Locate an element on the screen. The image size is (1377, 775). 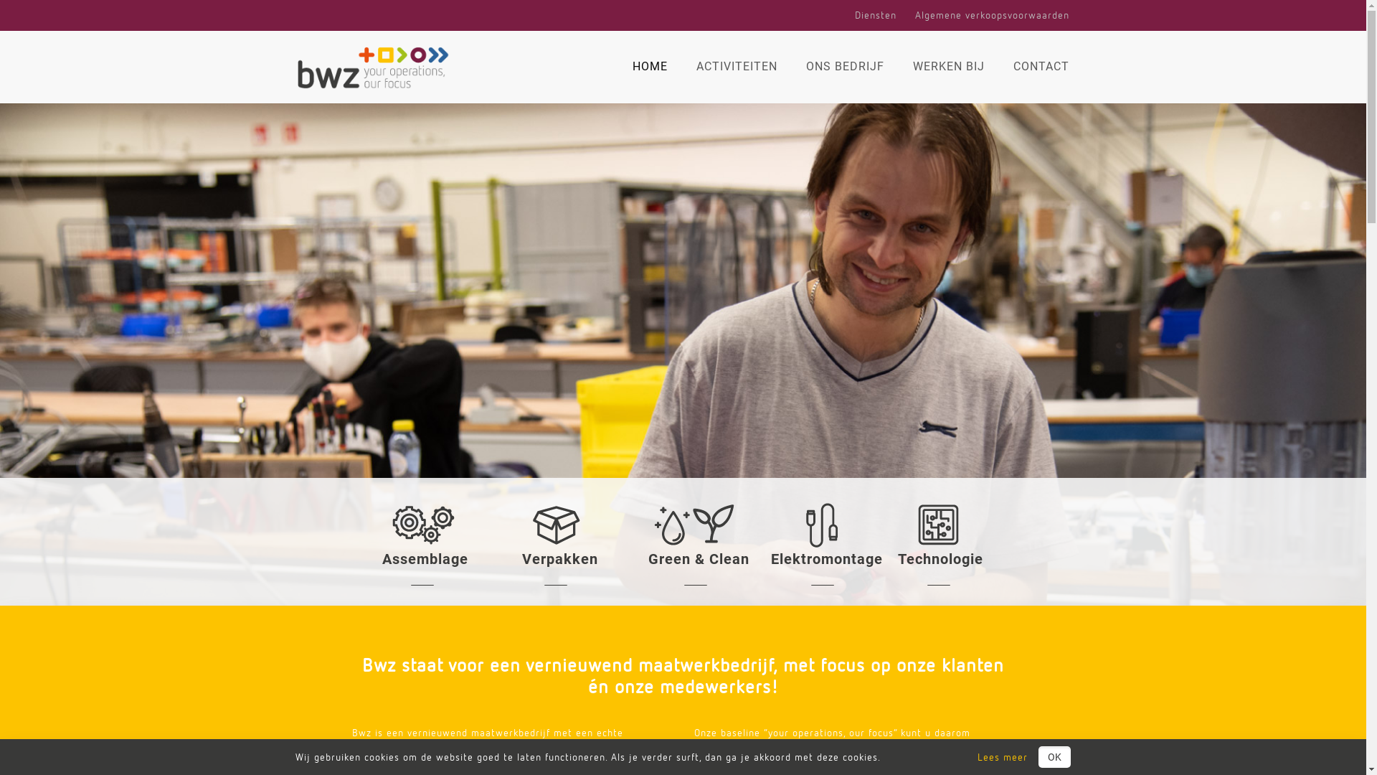
WERKEN BIJ is located at coordinates (948, 67).